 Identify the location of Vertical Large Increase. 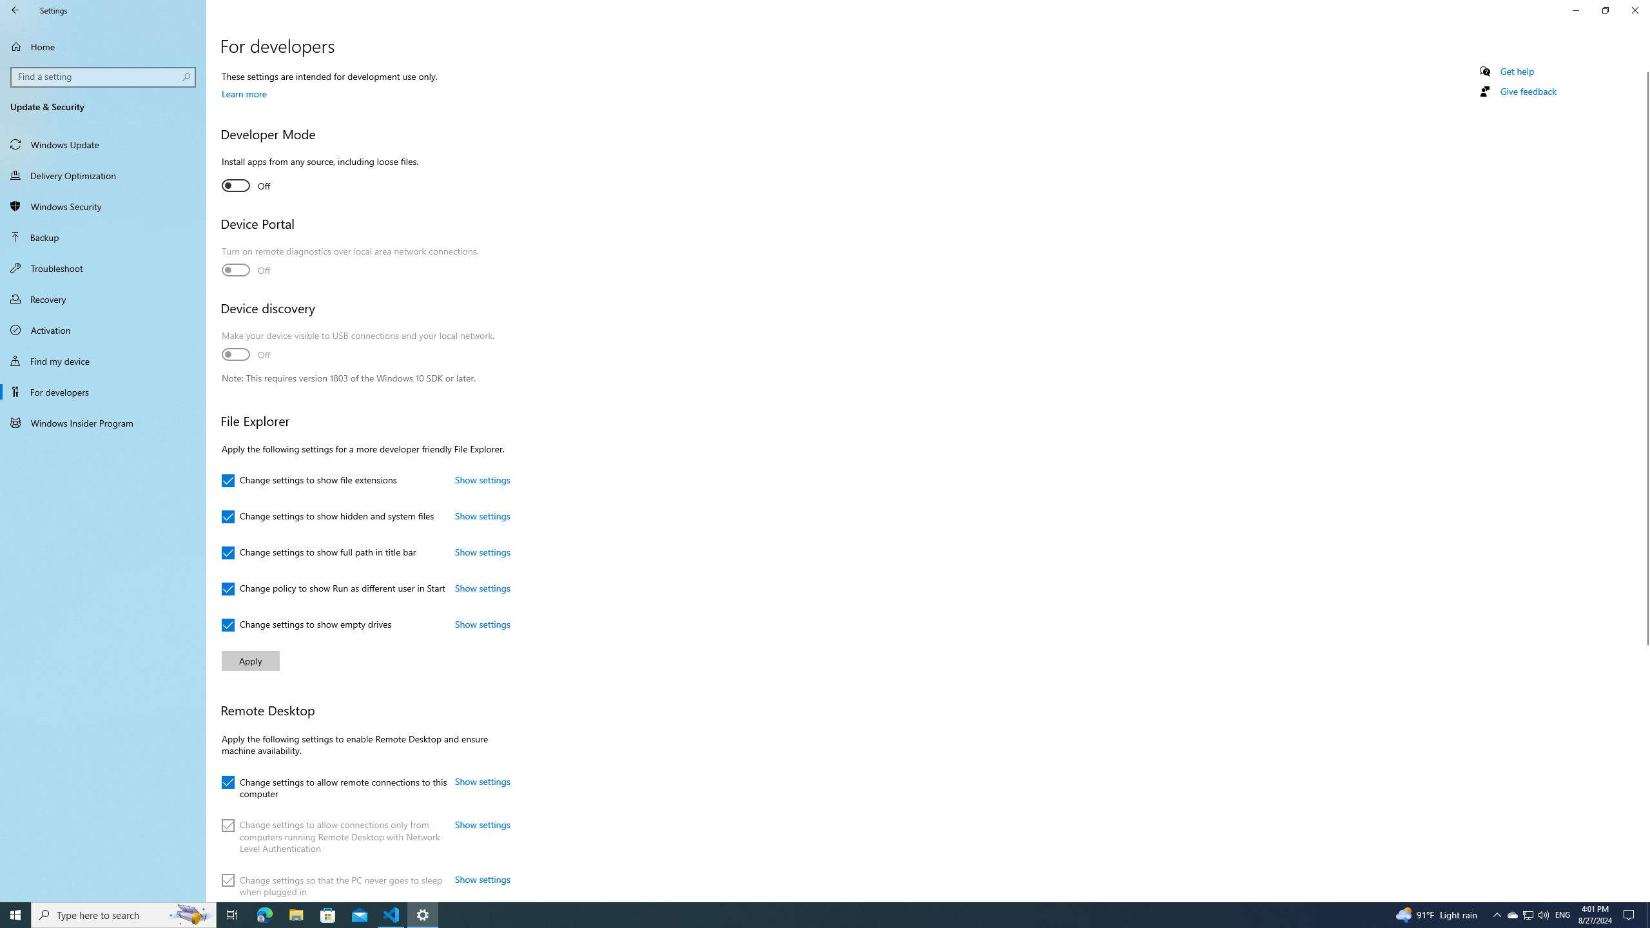
(1645, 768).